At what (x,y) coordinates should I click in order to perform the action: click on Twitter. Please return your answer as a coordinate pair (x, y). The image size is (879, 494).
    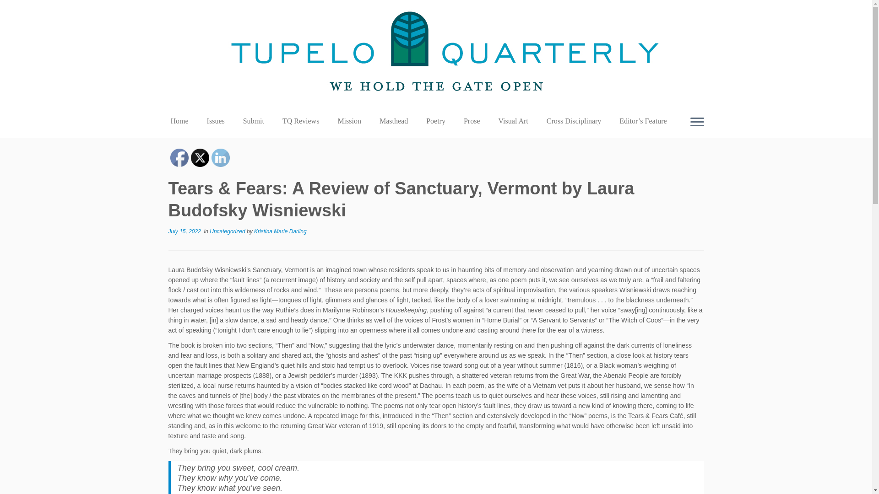
    Looking at the image, I should click on (200, 158).